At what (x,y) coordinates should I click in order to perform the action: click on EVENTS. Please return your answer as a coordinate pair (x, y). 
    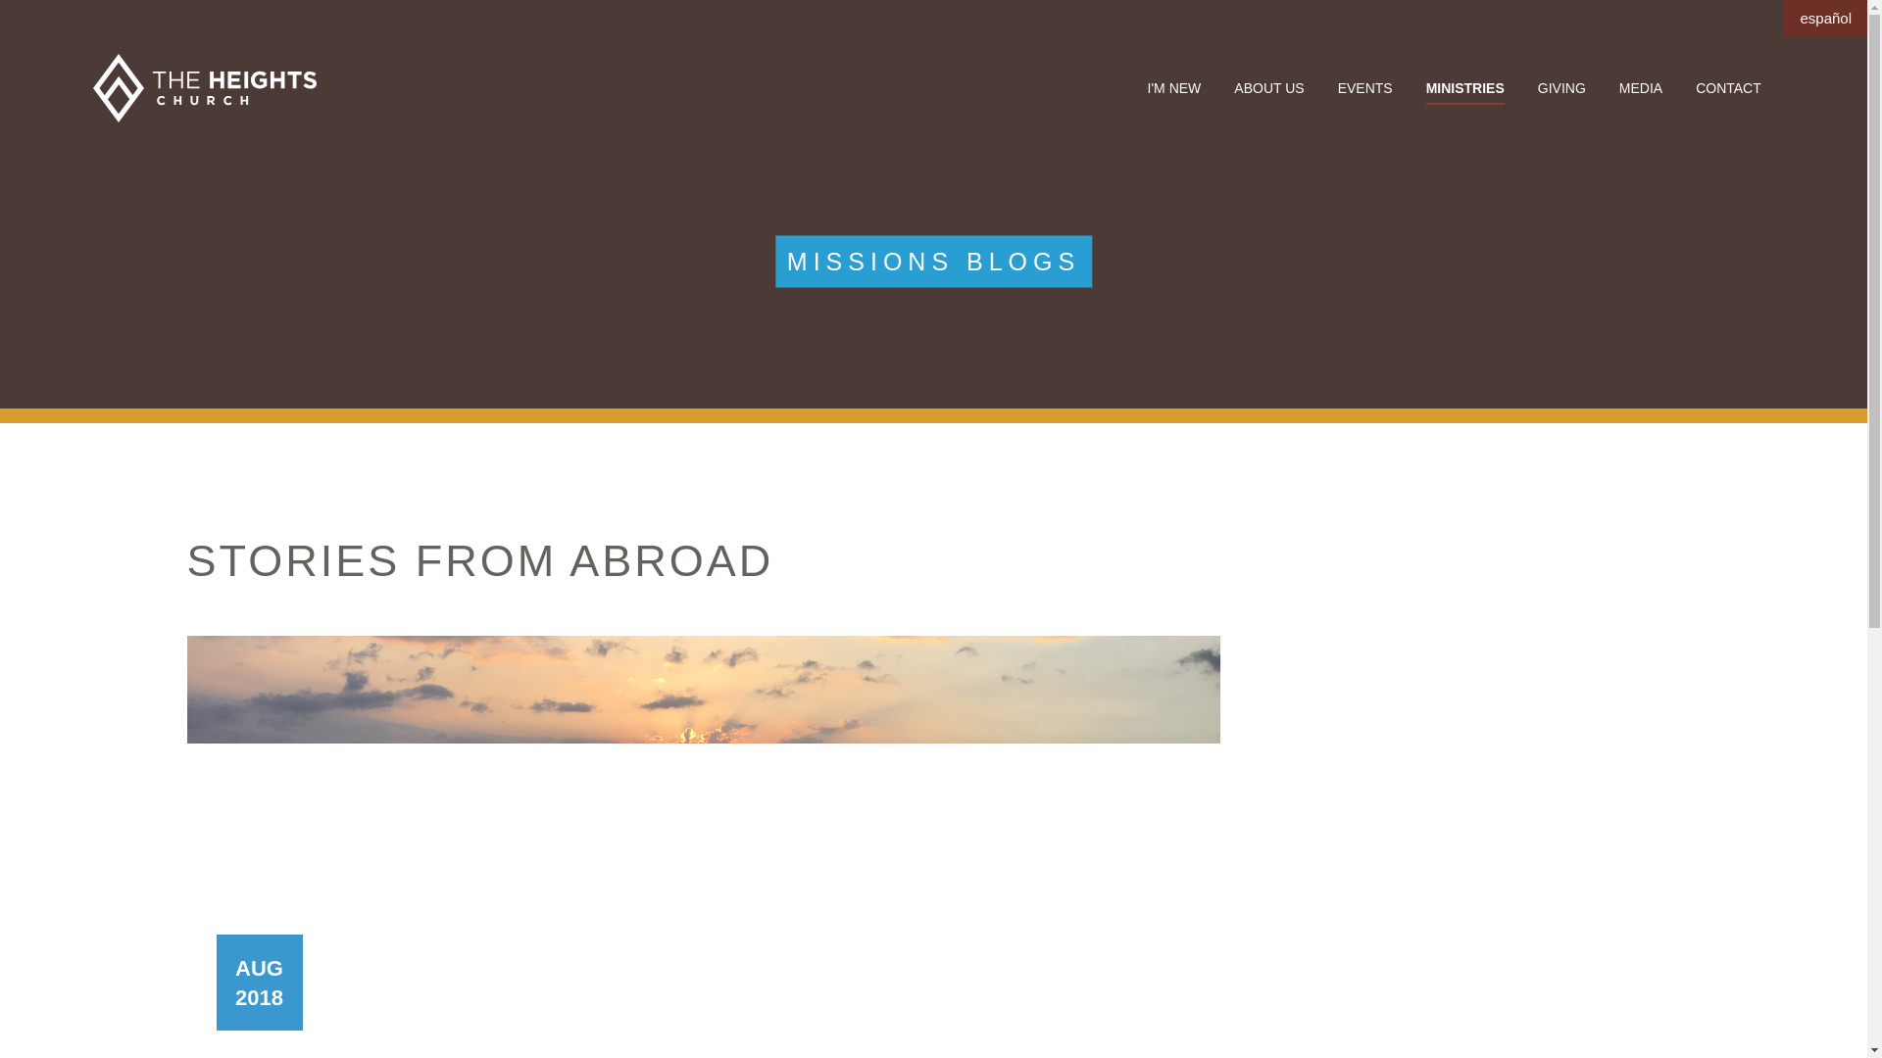
    Looking at the image, I should click on (1364, 88).